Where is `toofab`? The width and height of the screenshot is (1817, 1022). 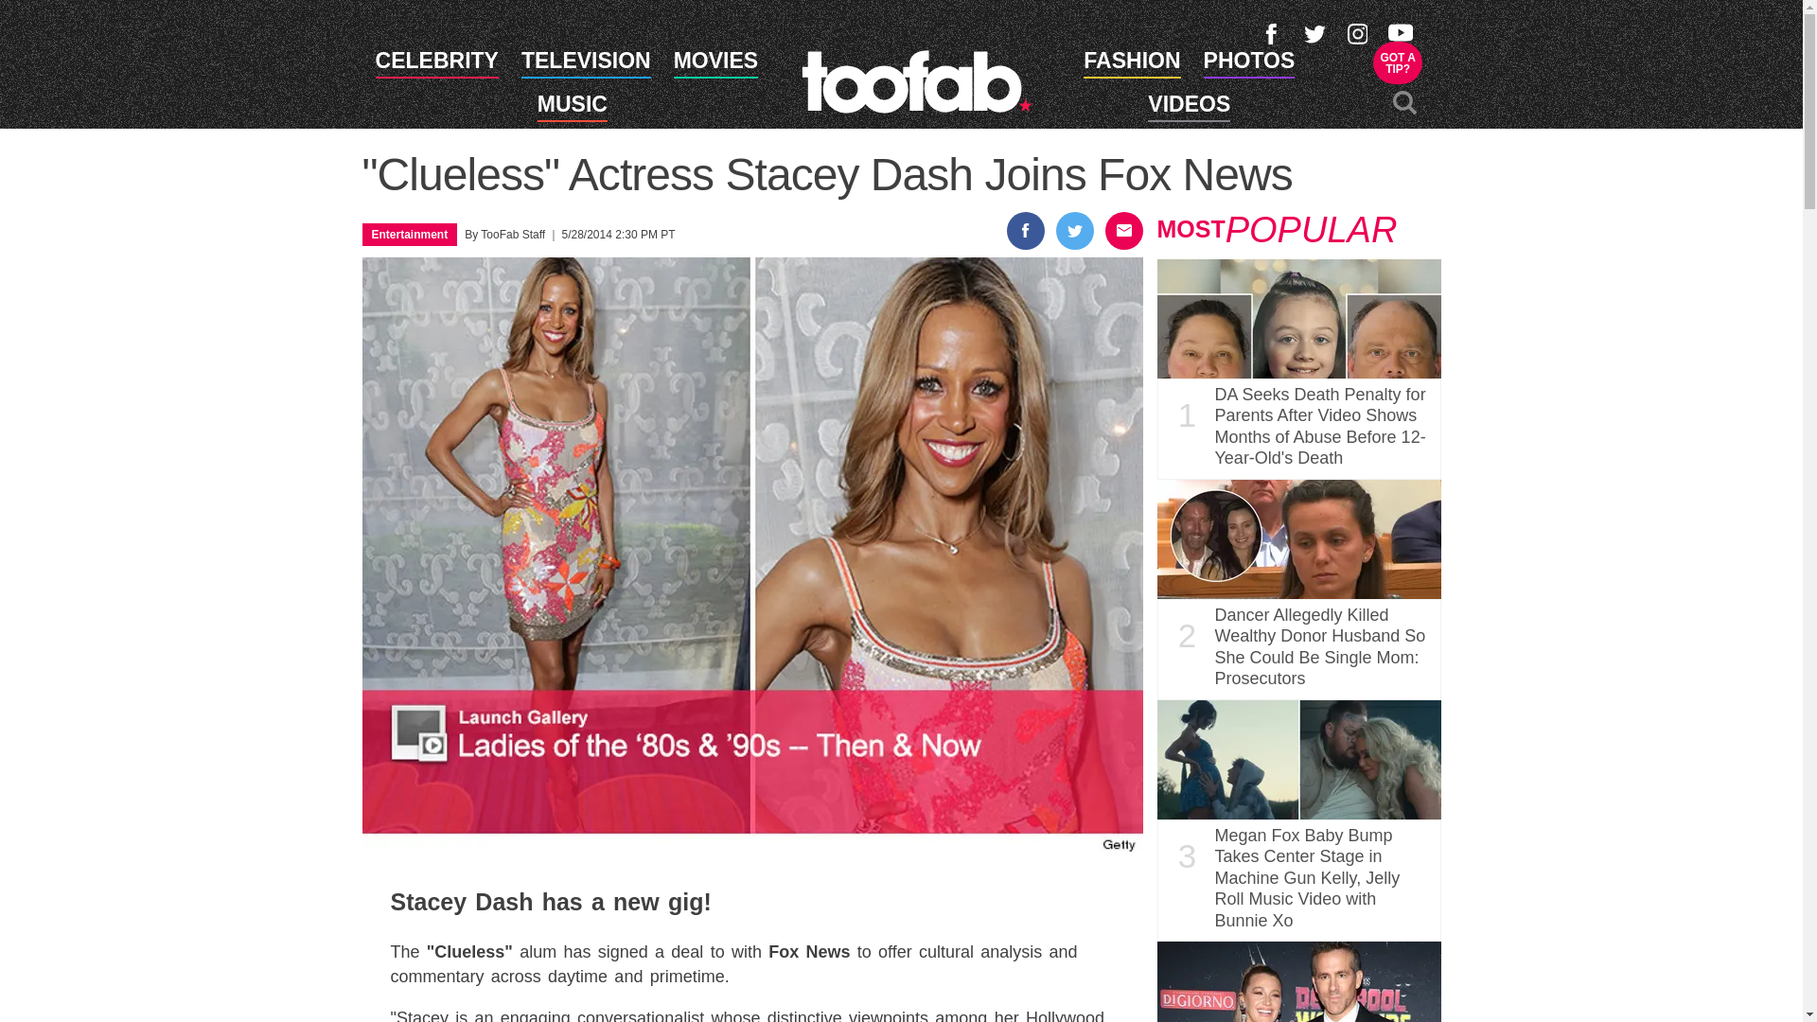 toofab is located at coordinates (916, 80).